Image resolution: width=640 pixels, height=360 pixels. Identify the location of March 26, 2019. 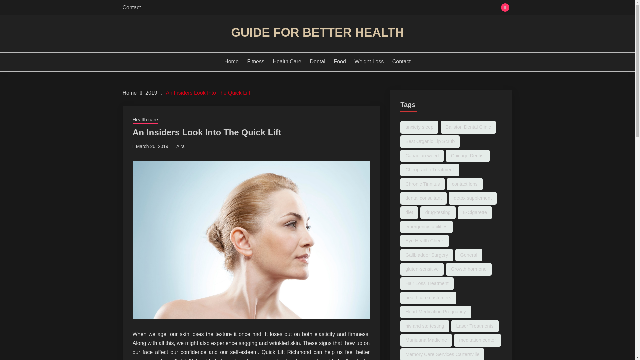
(152, 146).